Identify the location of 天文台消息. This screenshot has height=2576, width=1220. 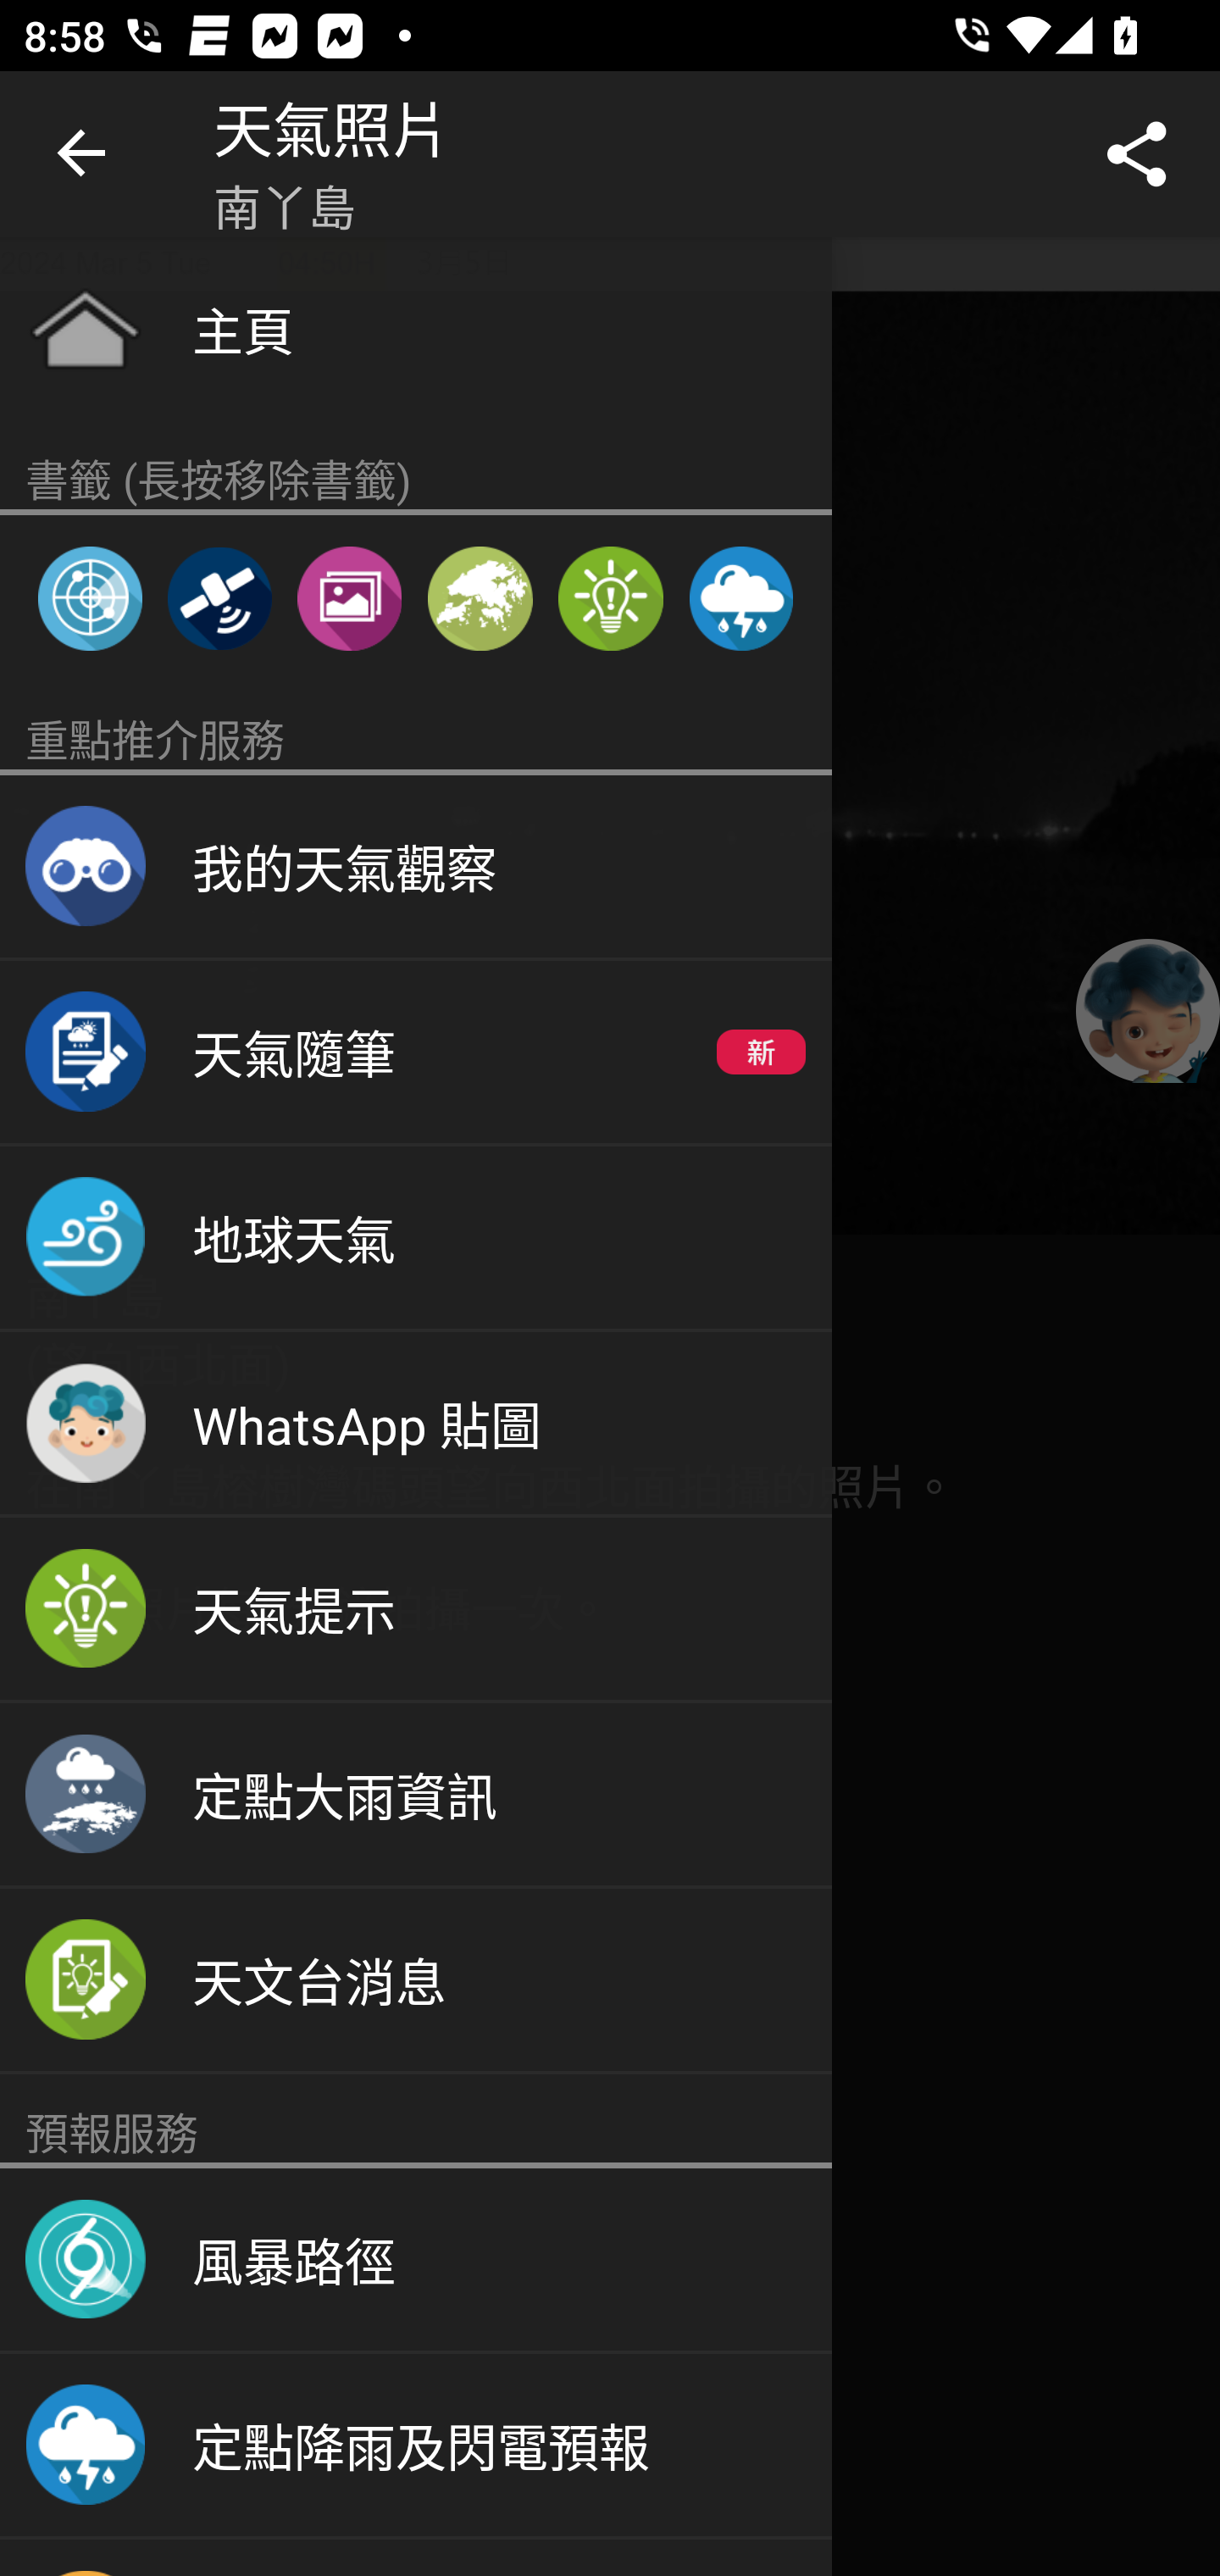
(416, 1981).